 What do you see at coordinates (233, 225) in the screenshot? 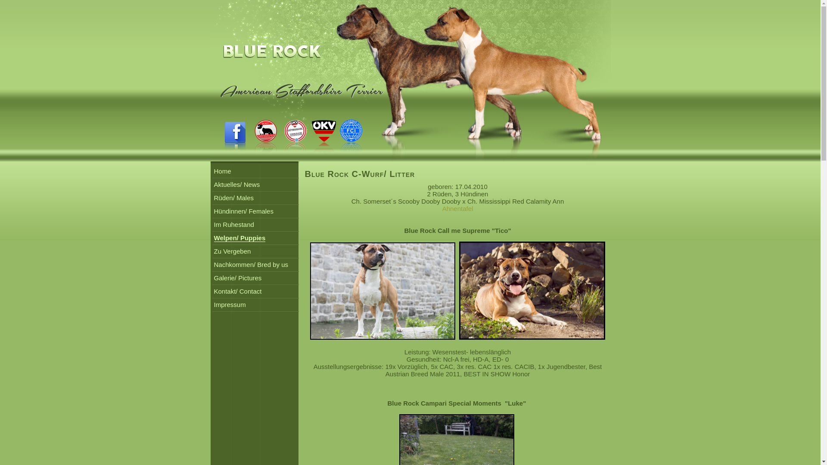
I see `Im Ruhestand` at bounding box center [233, 225].